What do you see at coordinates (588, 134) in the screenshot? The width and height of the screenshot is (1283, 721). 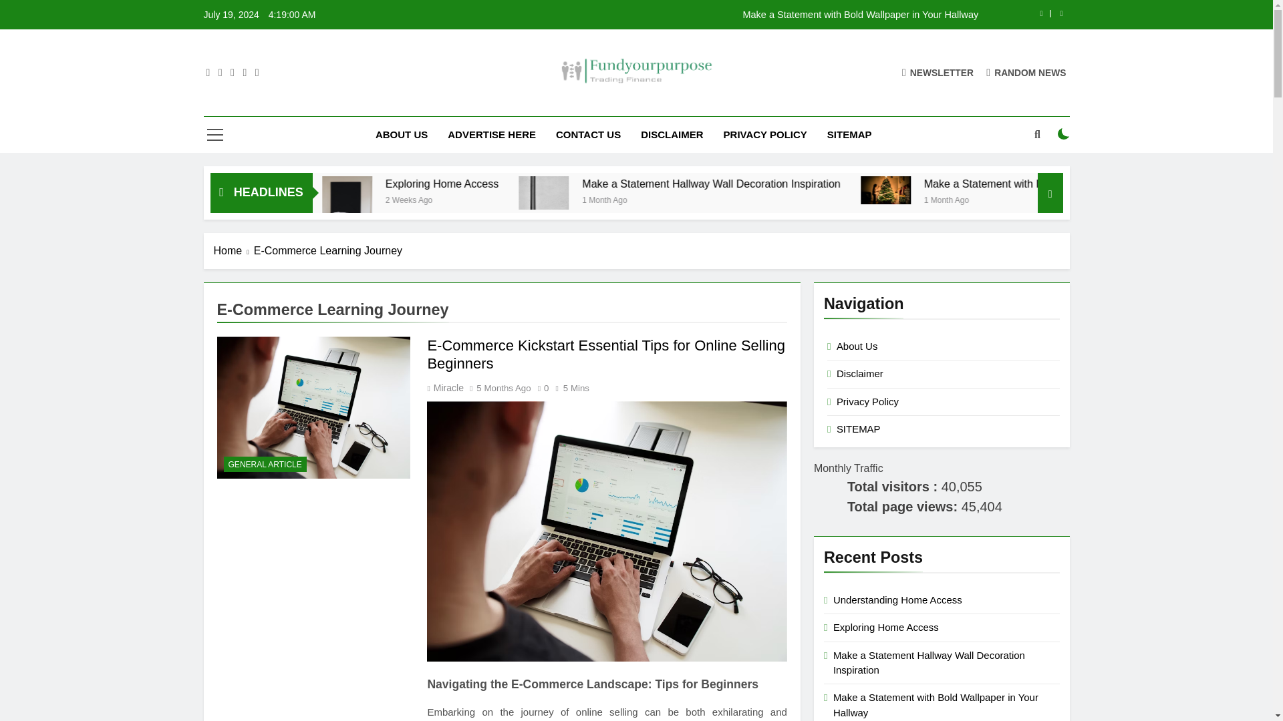 I see `CONTACT US` at bounding box center [588, 134].